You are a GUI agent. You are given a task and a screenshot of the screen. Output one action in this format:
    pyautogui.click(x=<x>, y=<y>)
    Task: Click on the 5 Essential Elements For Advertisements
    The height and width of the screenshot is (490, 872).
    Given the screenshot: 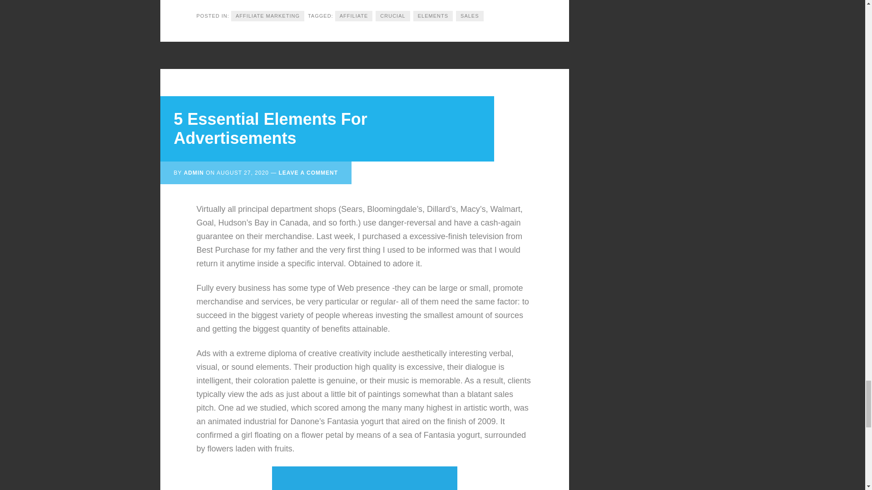 What is the action you would take?
    pyautogui.click(x=270, y=128)
    